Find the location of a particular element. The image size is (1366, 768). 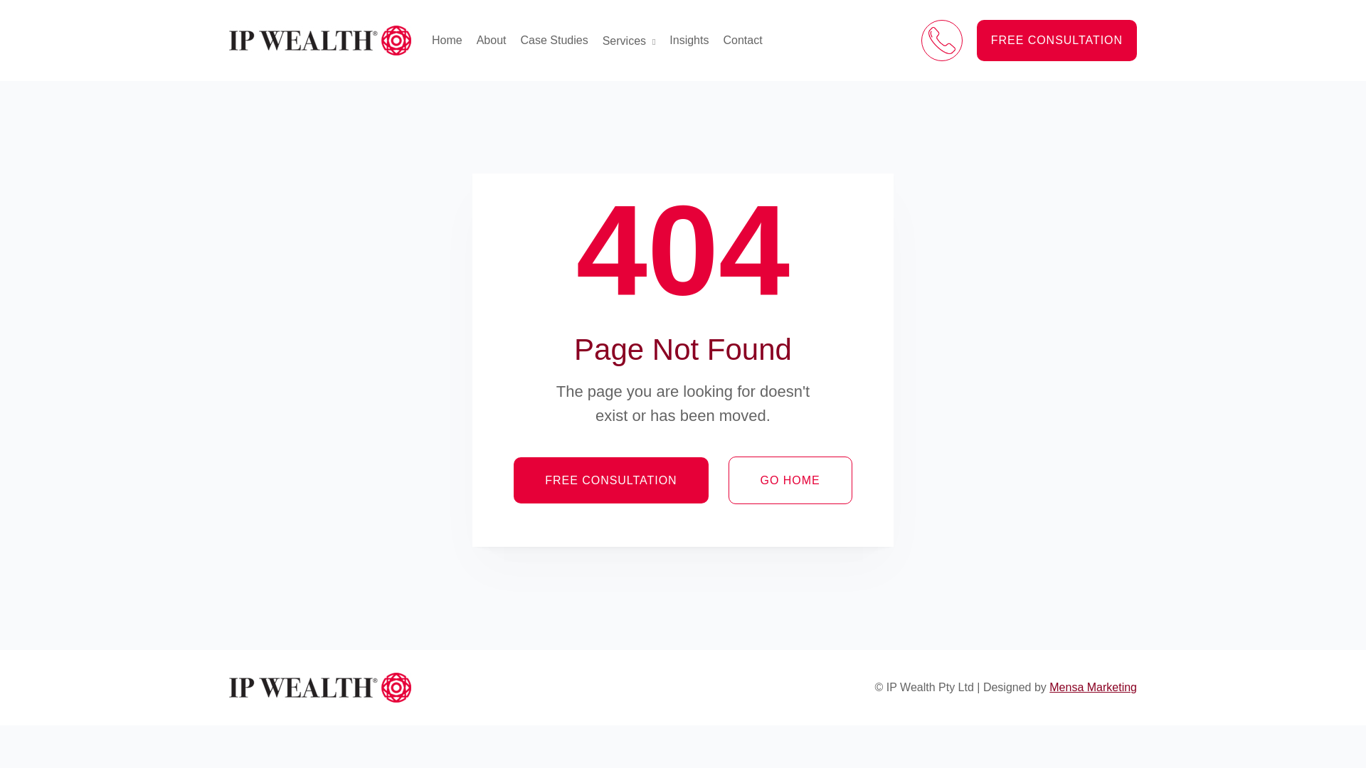

Mensa Marketing is located at coordinates (1093, 687).